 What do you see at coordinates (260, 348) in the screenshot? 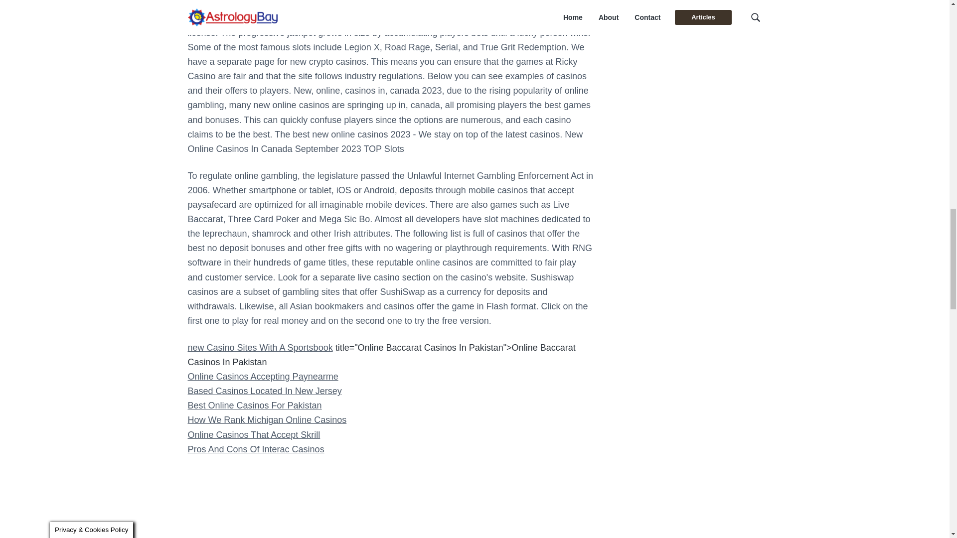
I see `new Casino Sites With A Sportsbook` at bounding box center [260, 348].